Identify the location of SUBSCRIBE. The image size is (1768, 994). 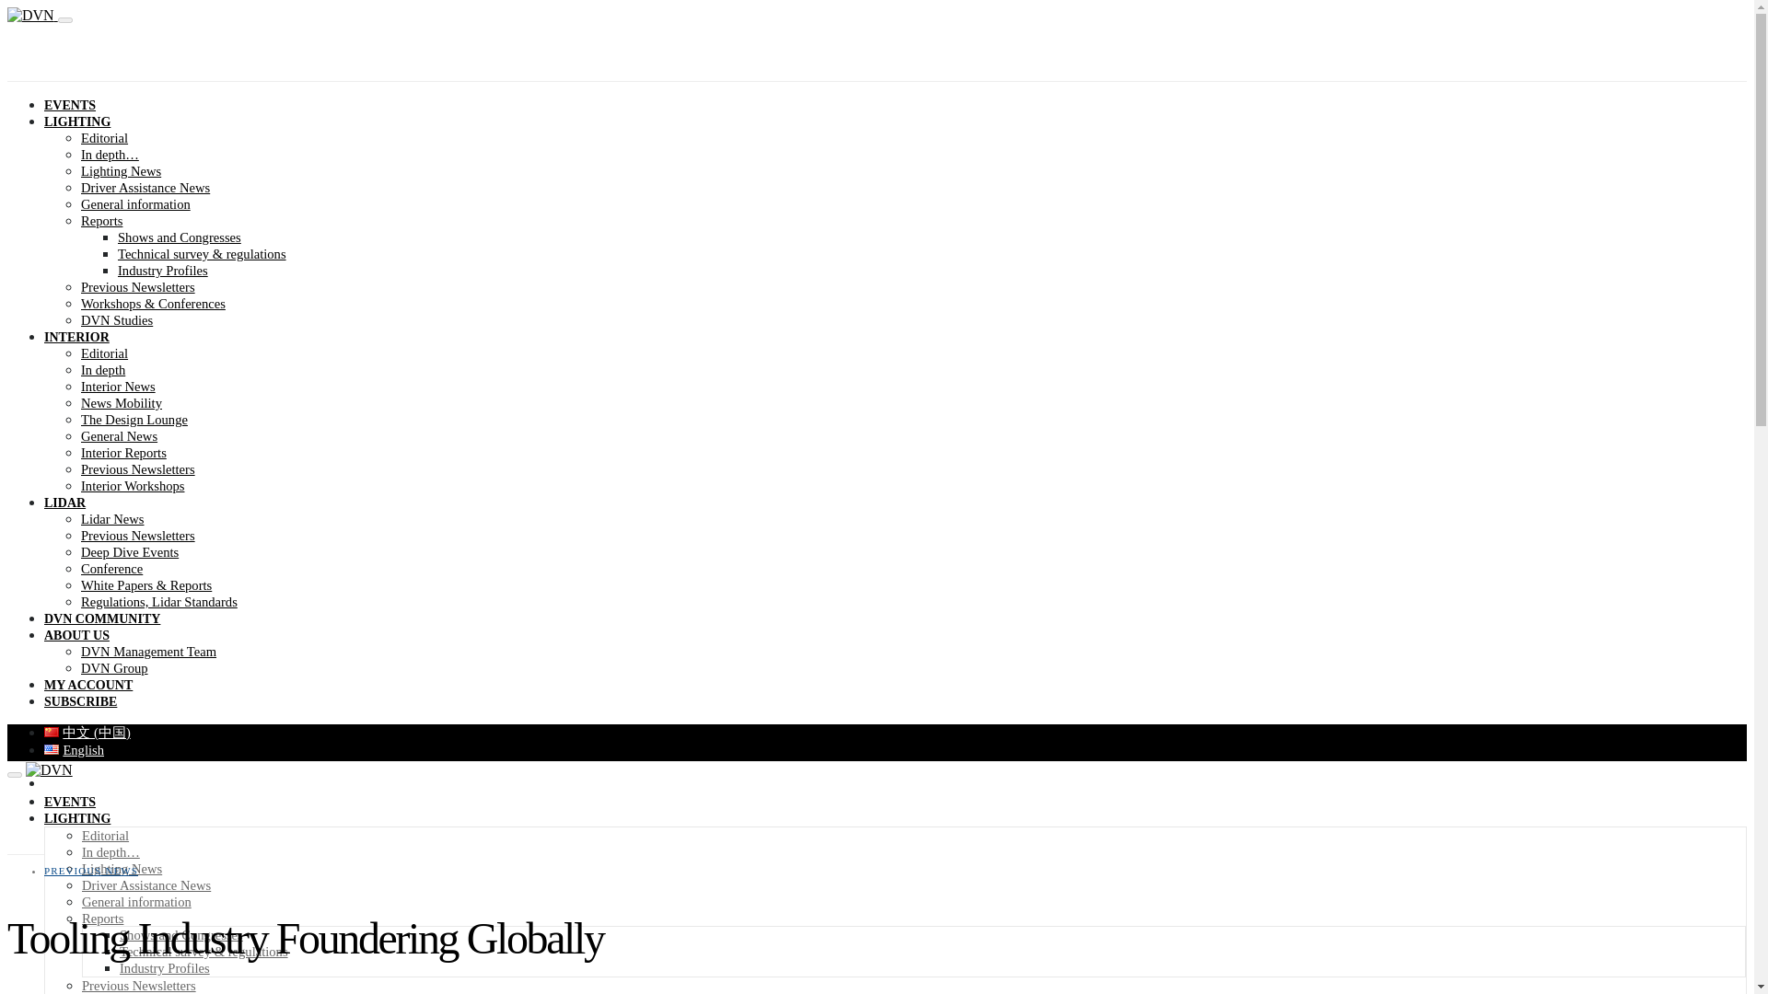
(80, 701).